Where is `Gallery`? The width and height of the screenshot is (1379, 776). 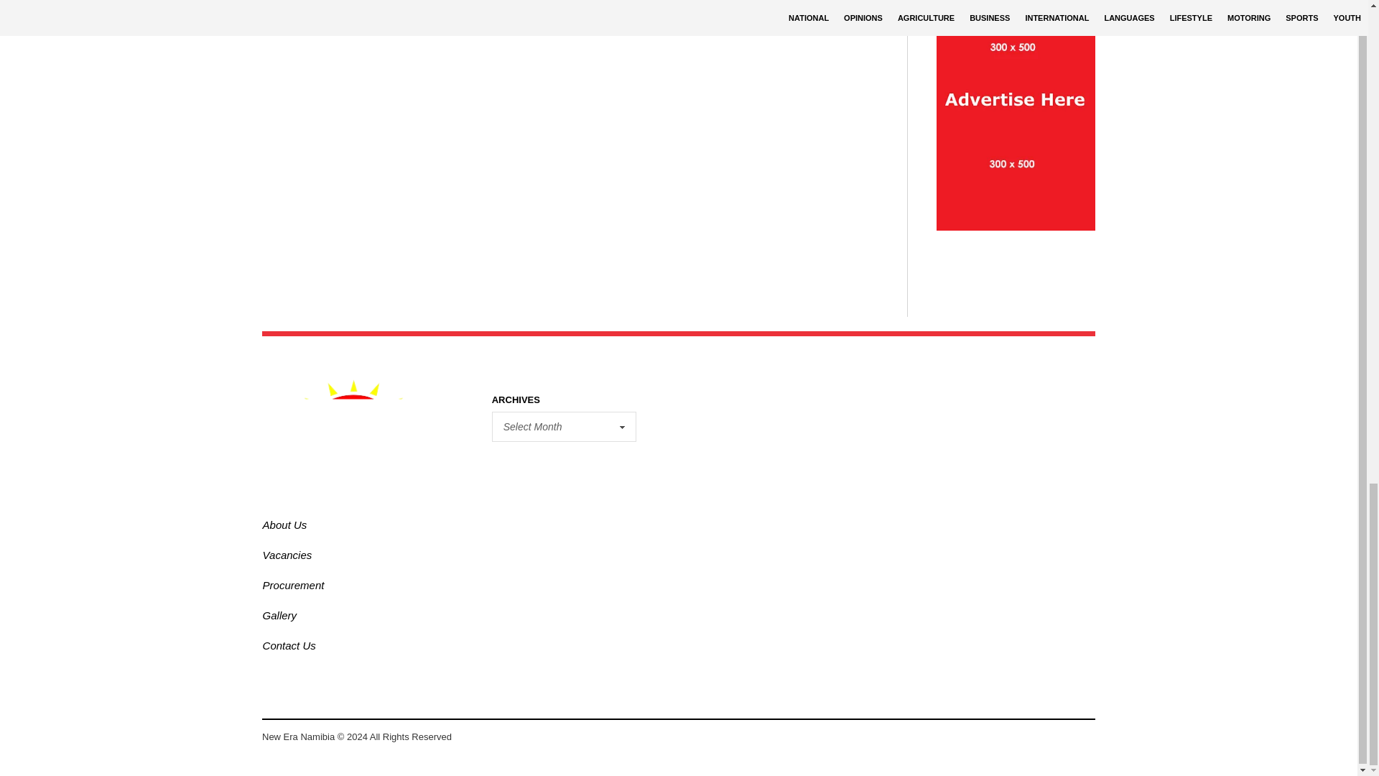
Gallery is located at coordinates (280, 615).